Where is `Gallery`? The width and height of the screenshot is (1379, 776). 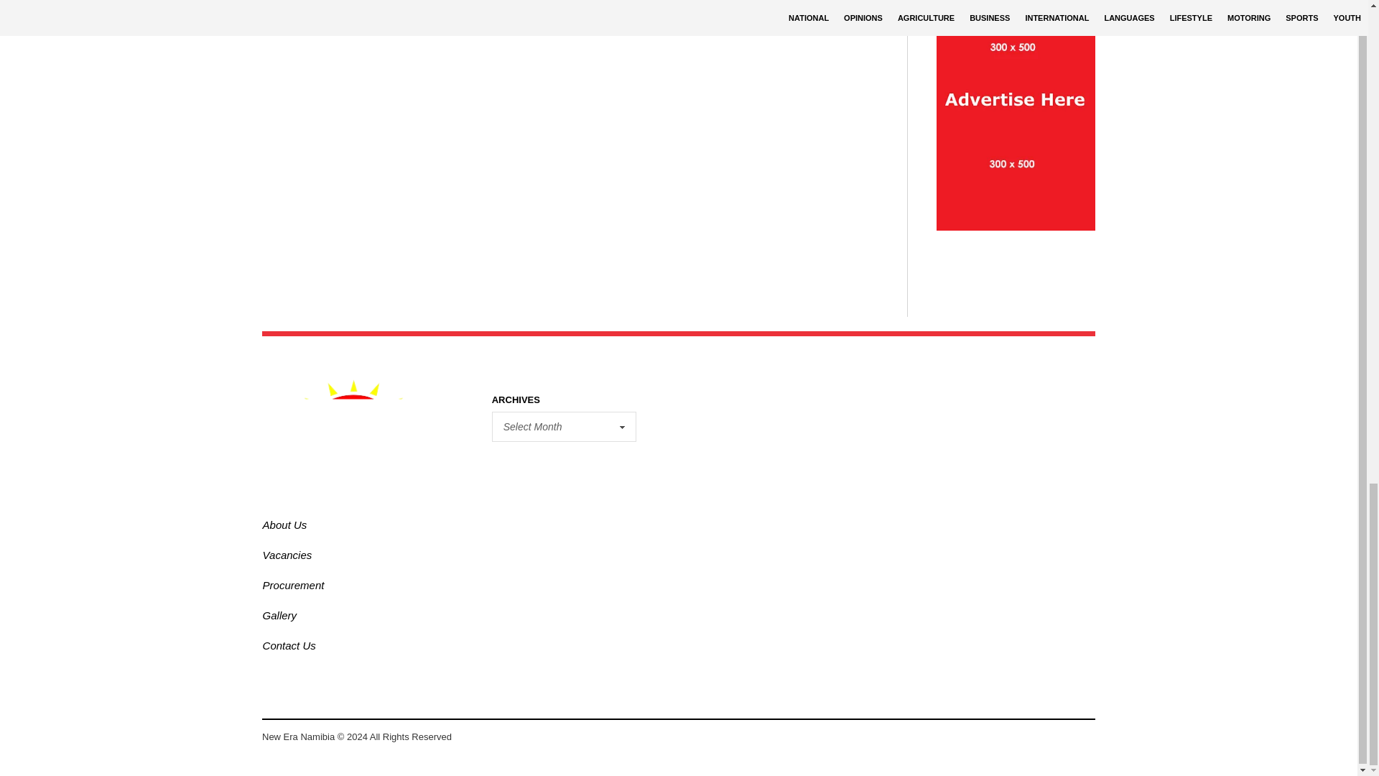
Gallery is located at coordinates (280, 615).